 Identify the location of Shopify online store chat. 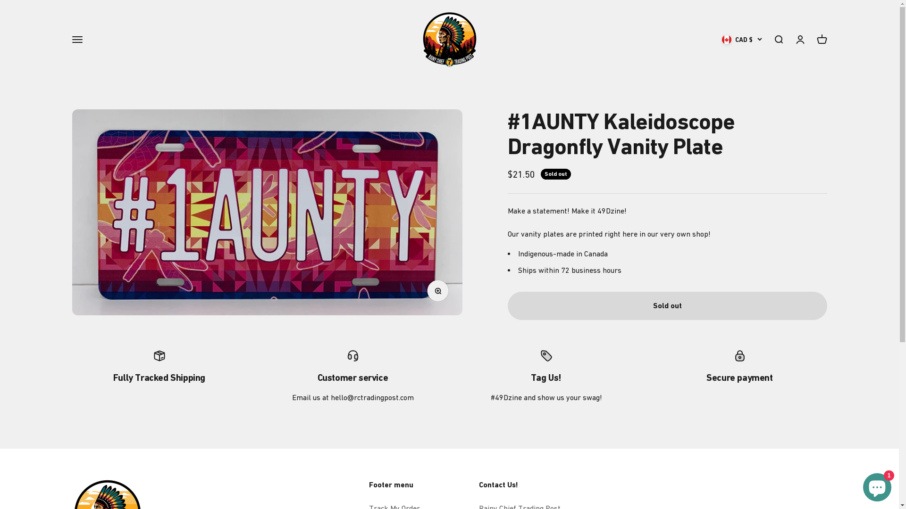
(877, 485).